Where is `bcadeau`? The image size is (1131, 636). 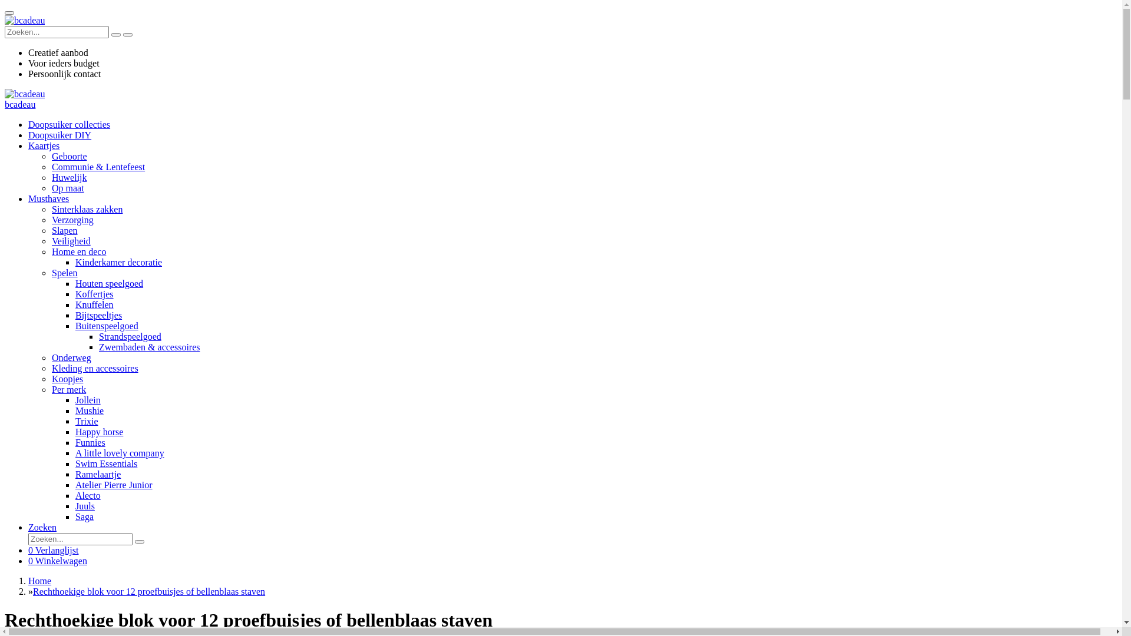 bcadeau is located at coordinates (25, 21).